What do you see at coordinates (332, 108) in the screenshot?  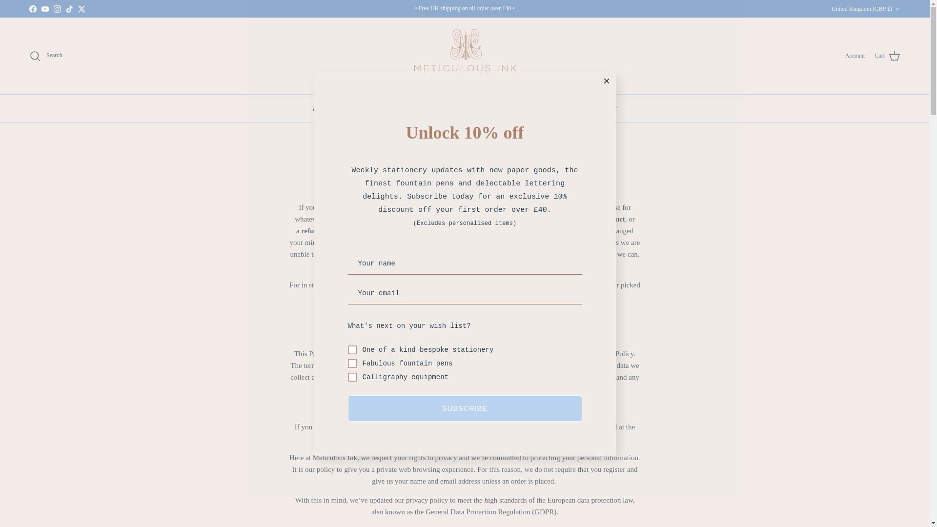 I see `Bespoke Print` at bounding box center [332, 108].